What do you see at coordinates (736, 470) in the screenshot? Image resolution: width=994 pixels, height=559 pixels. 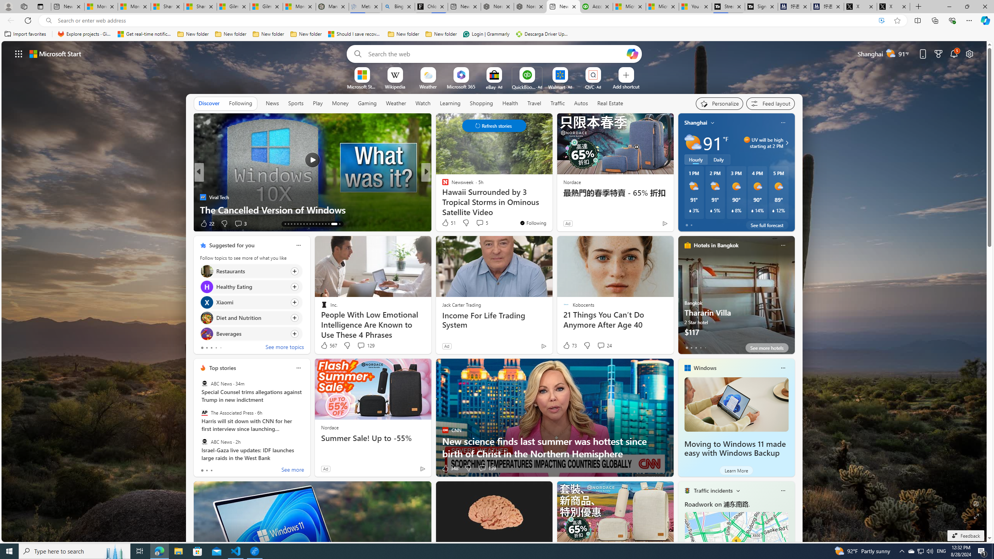 I see `Learn More` at bounding box center [736, 470].